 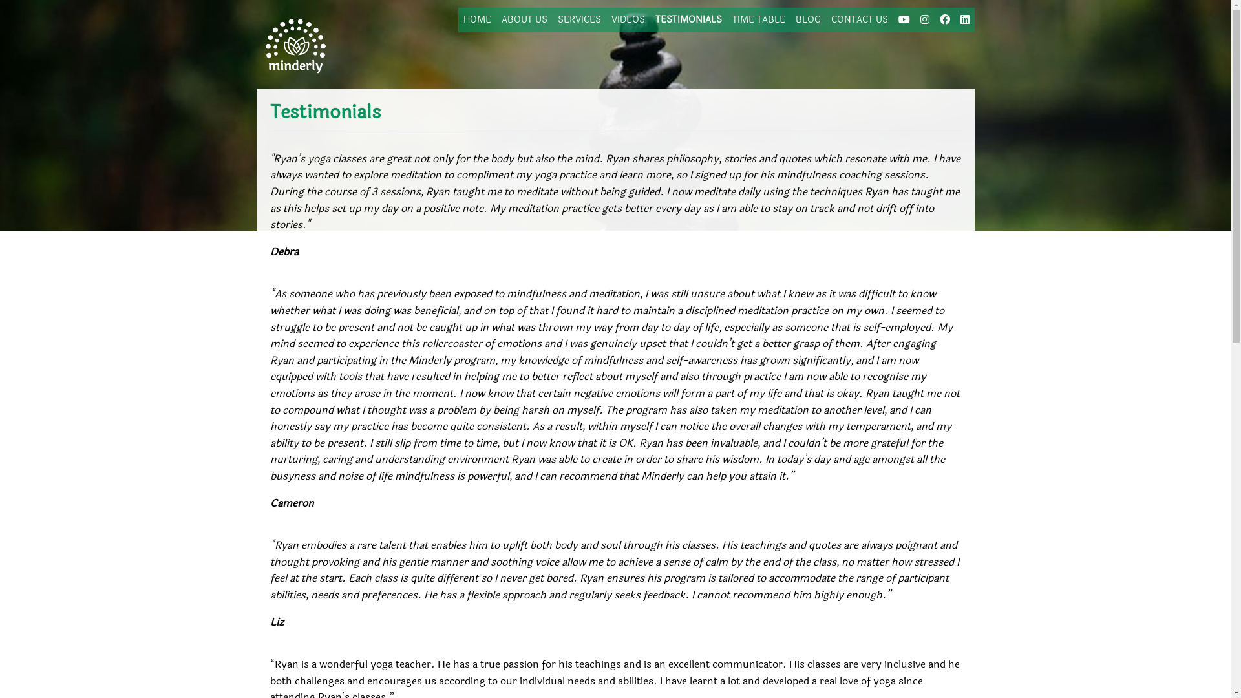 What do you see at coordinates (477, 20) in the screenshot?
I see `HOME` at bounding box center [477, 20].